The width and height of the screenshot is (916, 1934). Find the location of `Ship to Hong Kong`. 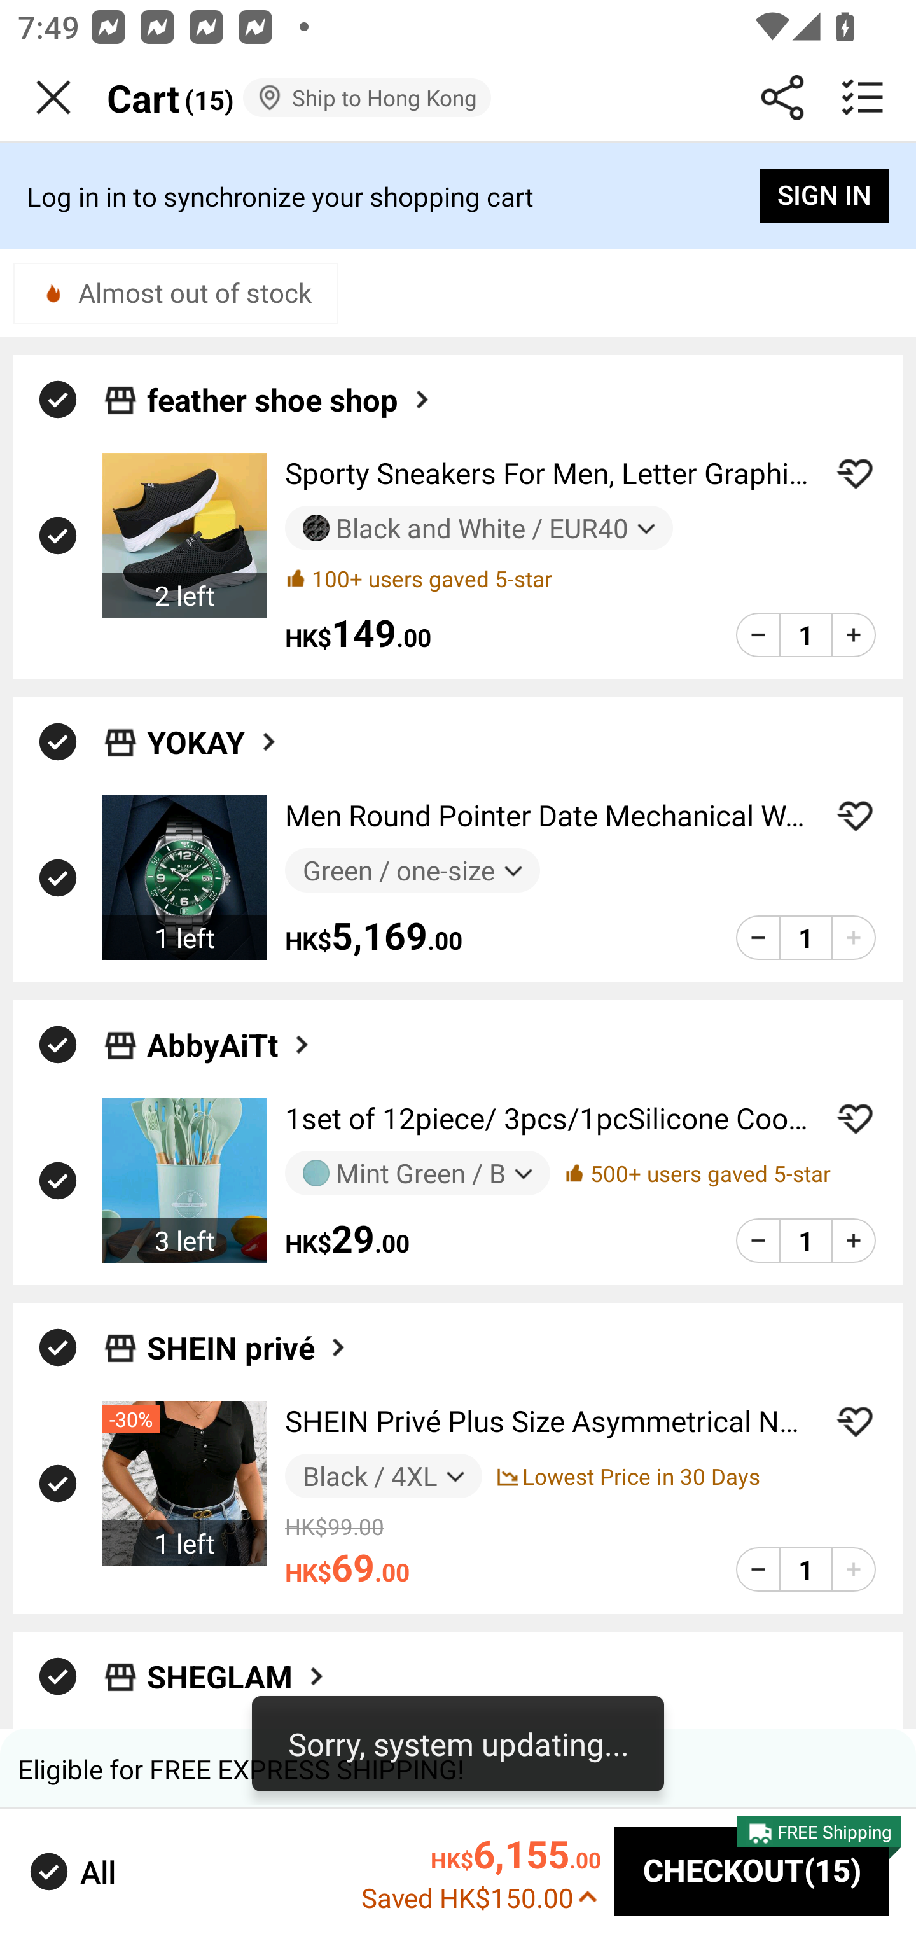

Ship to Hong Kong is located at coordinates (366, 97).